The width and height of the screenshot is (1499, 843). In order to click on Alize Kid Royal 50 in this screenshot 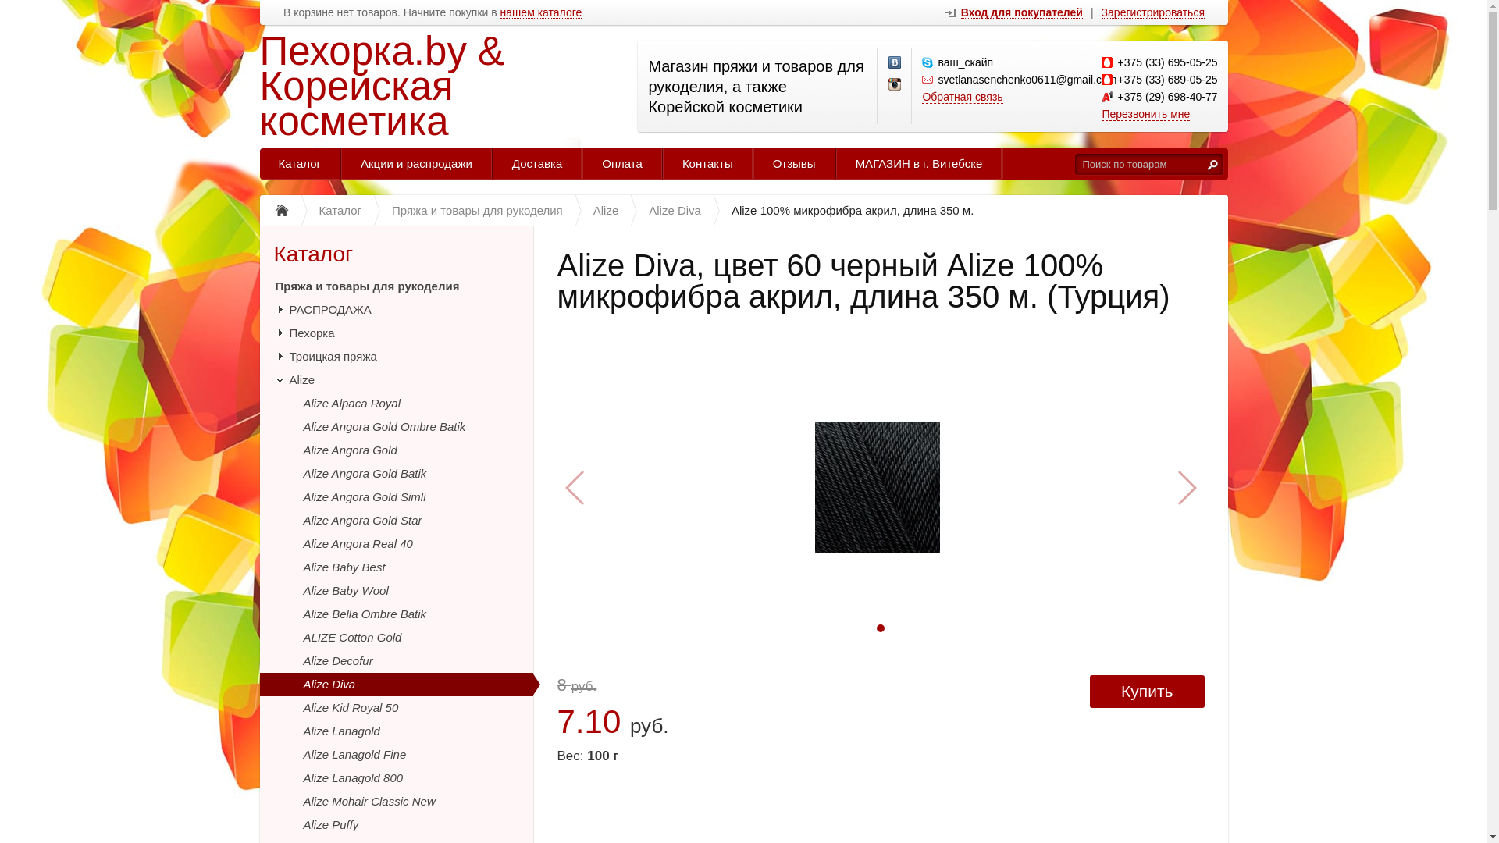, I will do `click(396, 708)`.